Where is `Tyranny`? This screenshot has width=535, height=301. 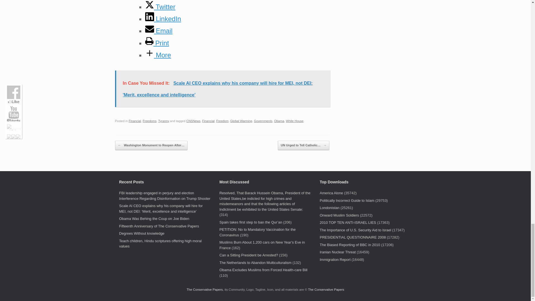 Tyranny is located at coordinates (164, 121).